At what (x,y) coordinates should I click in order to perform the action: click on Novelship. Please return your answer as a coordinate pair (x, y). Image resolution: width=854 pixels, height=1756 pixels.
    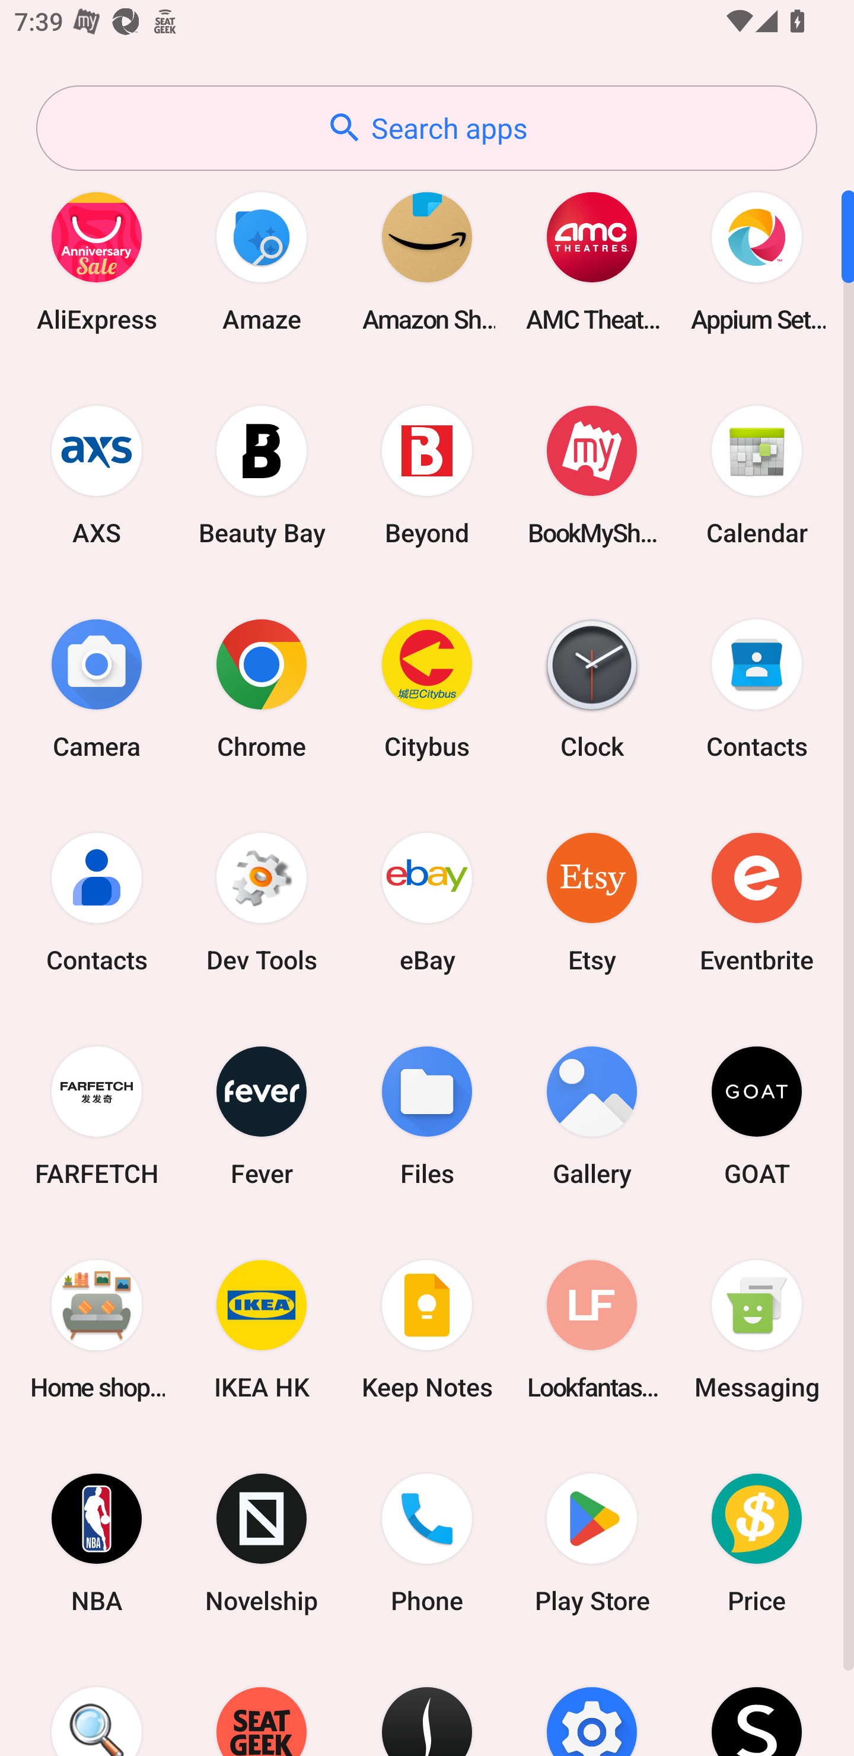
    Looking at the image, I should click on (262, 1544).